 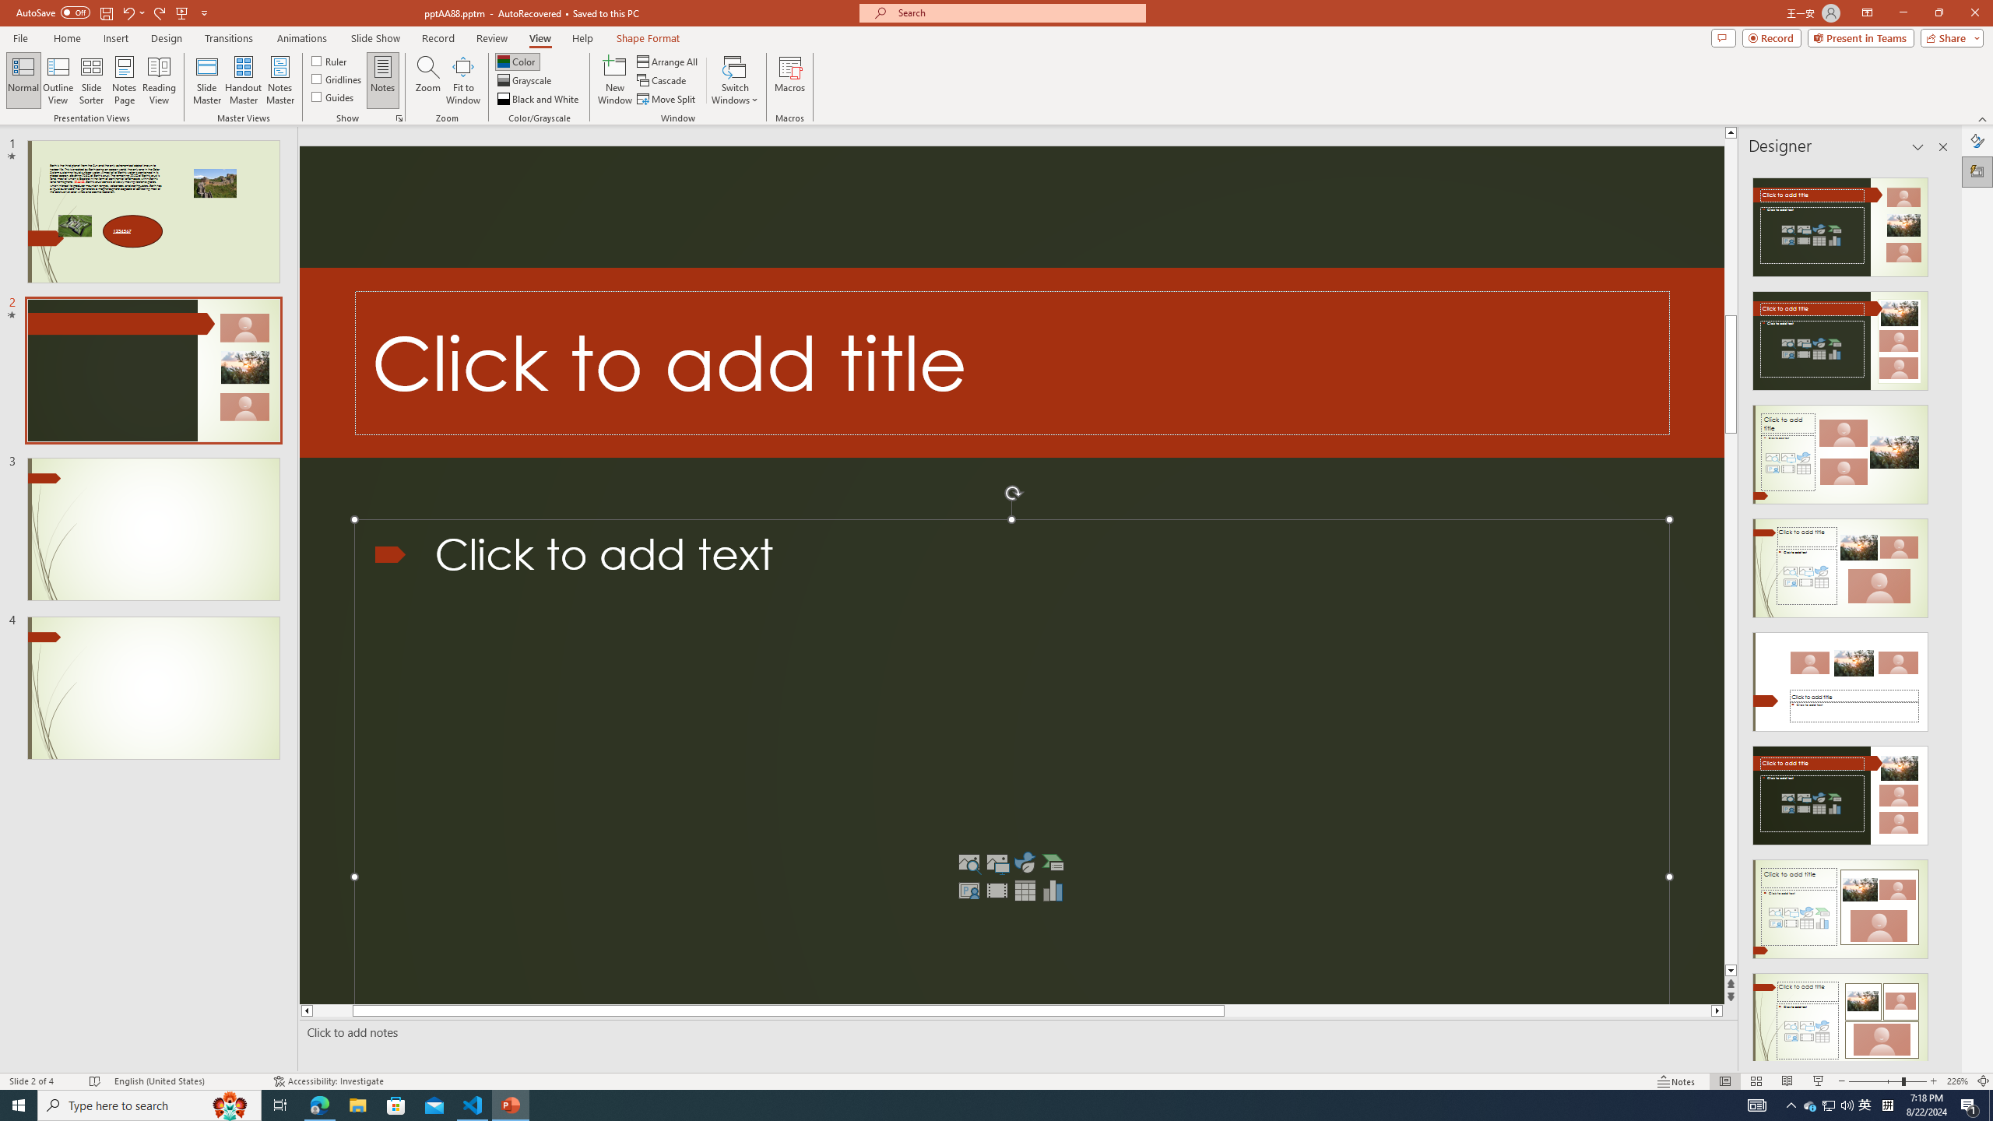 What do you see at coordinates (1977, 141) in the screenshot?
I see `Format Background` at bounding box center [1977, 141].